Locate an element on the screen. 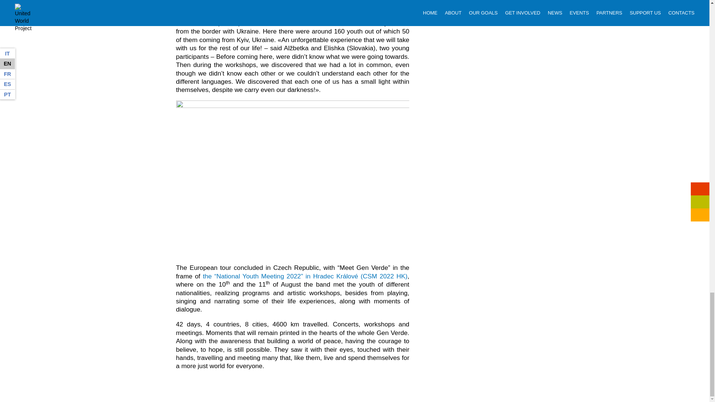 The width and height of the screenshot is (715, 402). Start Now Workshop Project is located at coordinates (219, 6).